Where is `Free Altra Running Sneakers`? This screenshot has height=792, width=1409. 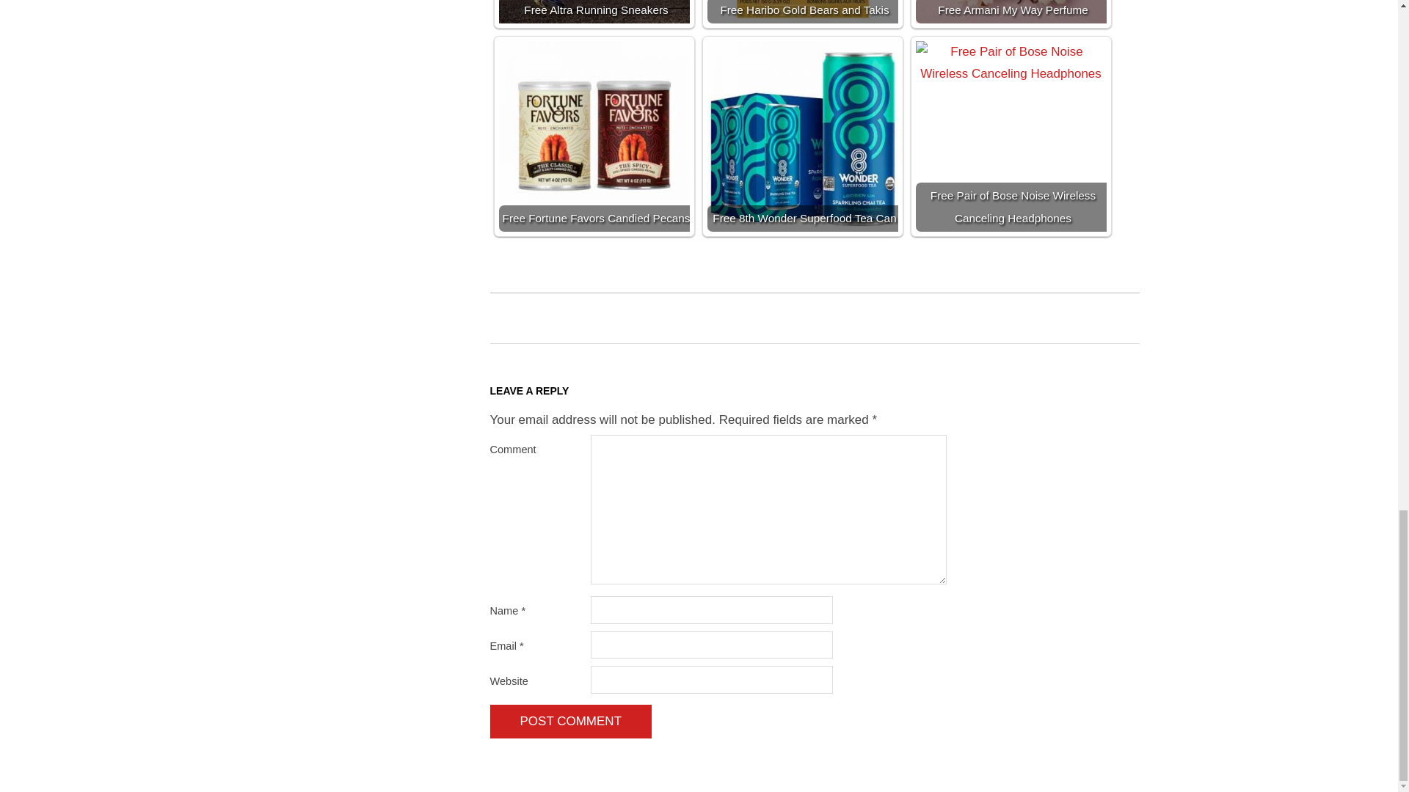
Free Altra Running Sneakers is located at coordinates (594, 12).